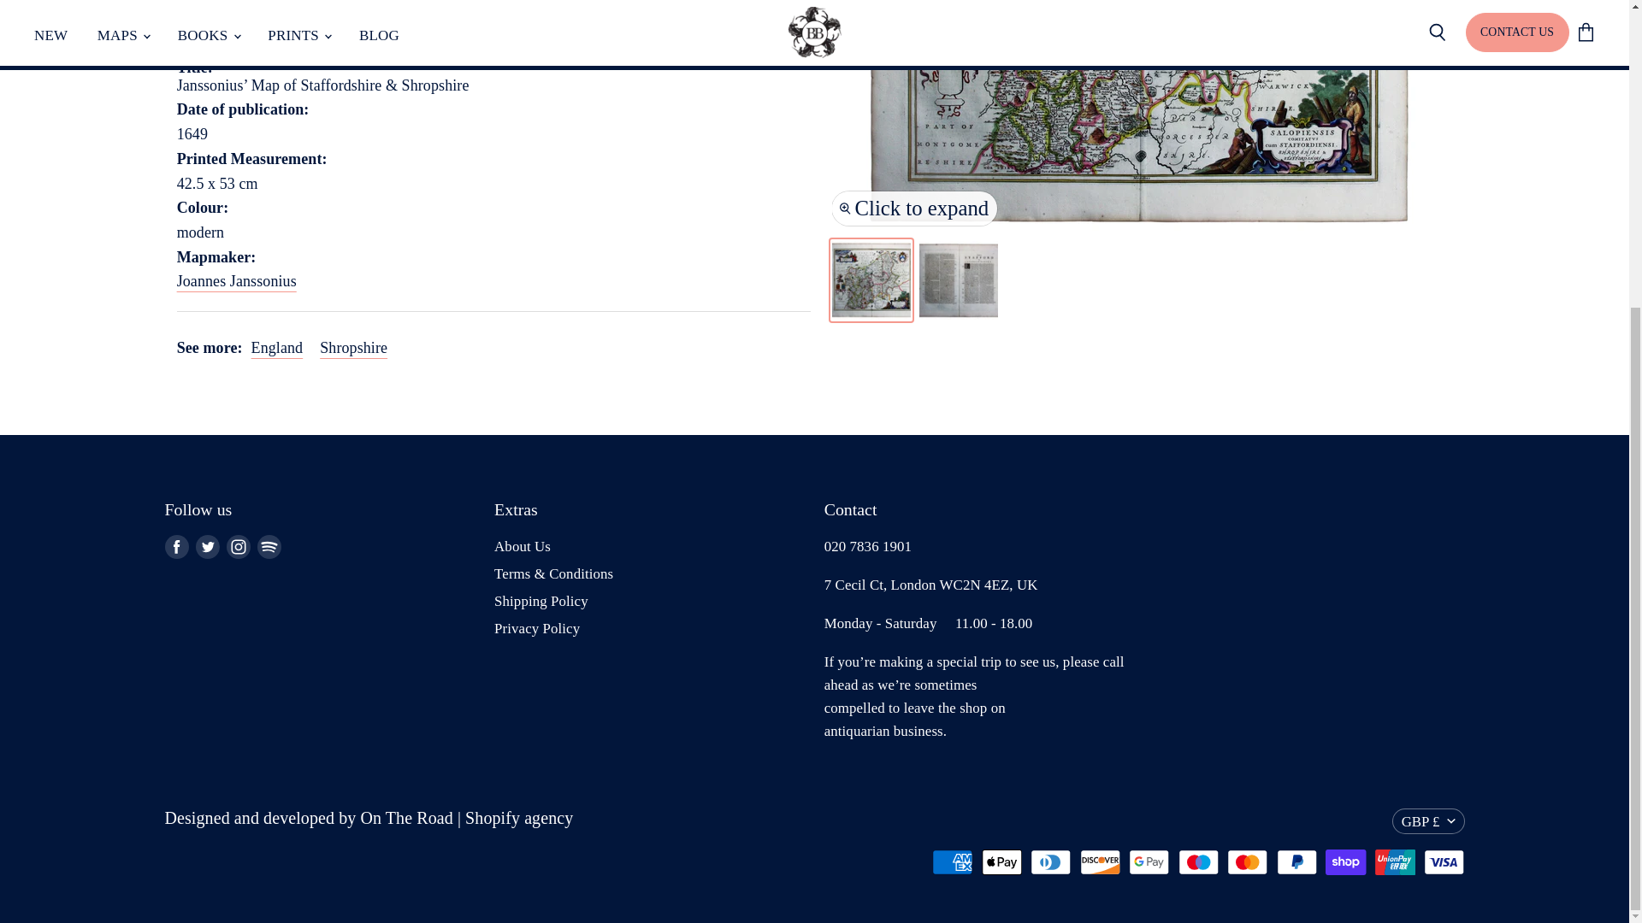 Image resolution: width=1642 pixels, height=923 pixels. What do you see at coordinates (237, 547) in the screenshot?
I see `Instagram` at bounding box center [237, 547].